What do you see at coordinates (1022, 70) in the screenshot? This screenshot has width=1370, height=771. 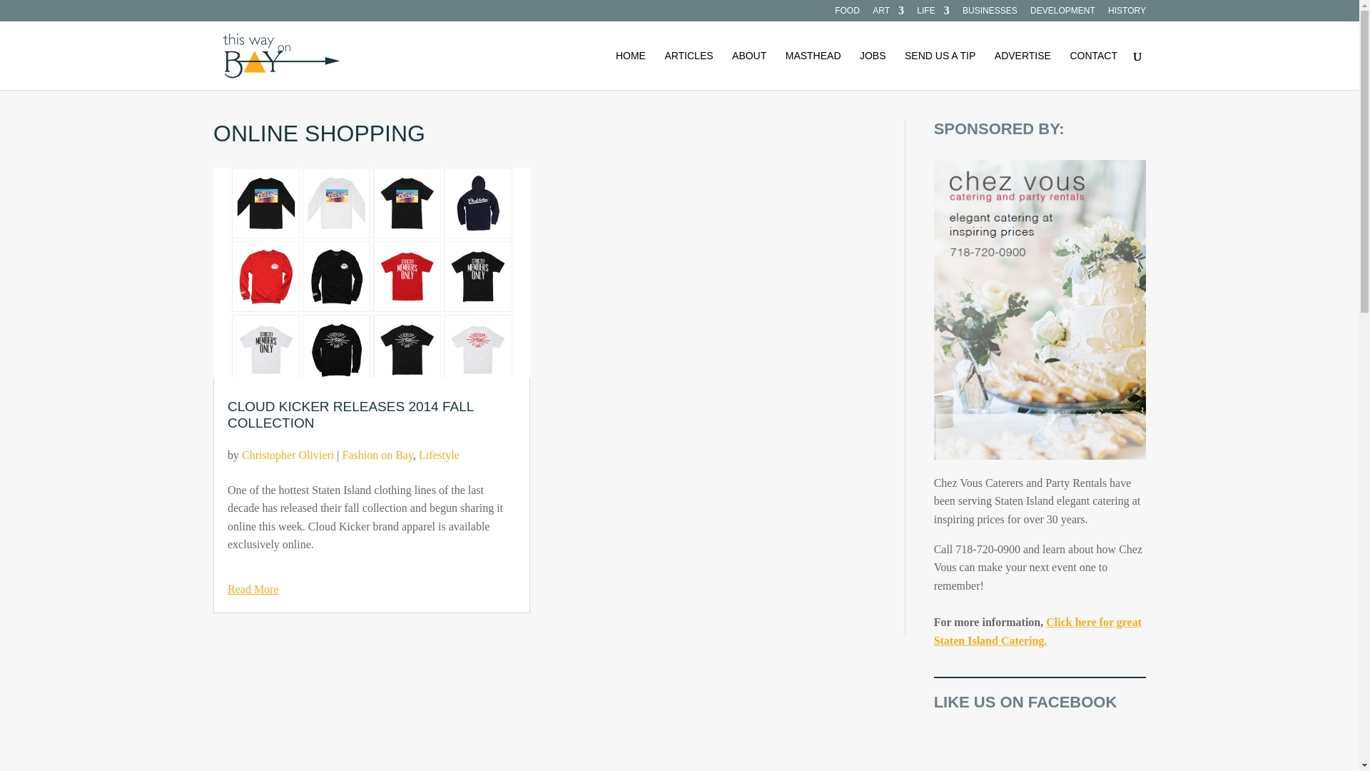 I see `ADVERTISE` at bounding box center [1022, 70].